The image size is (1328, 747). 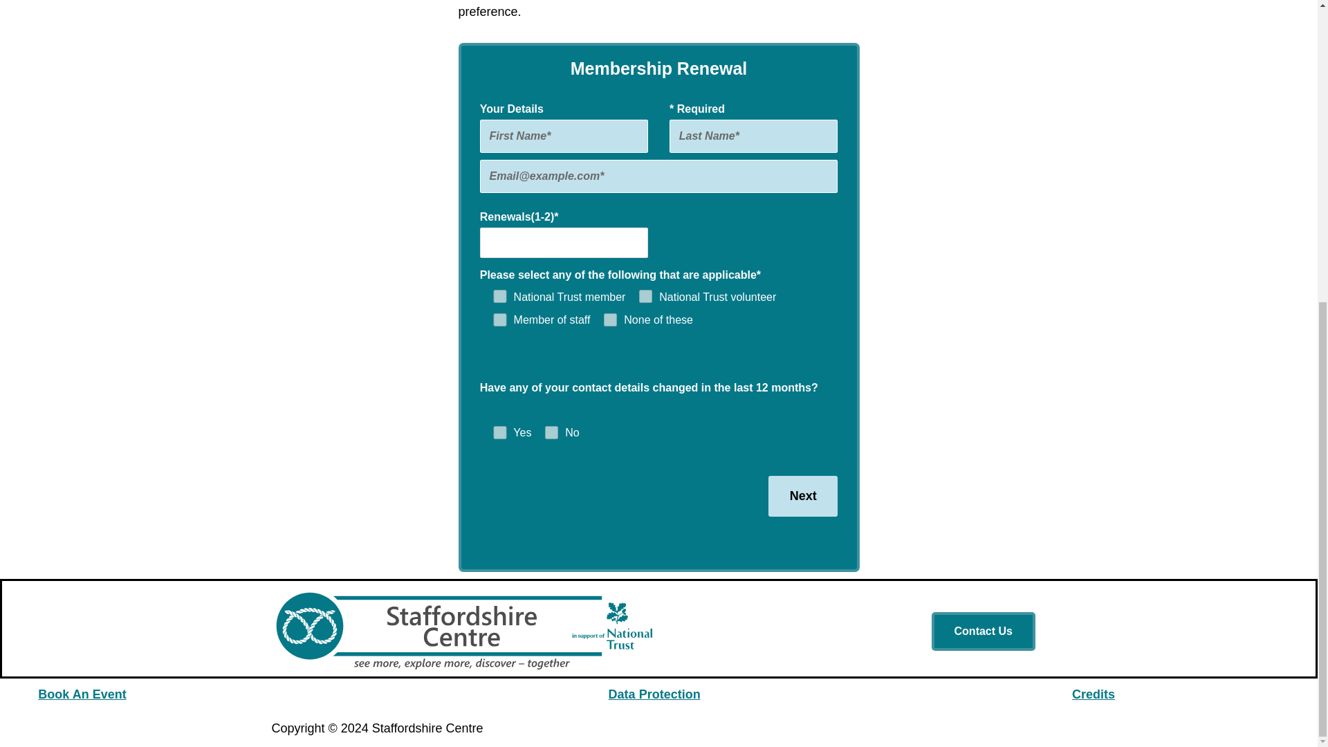 I want to click on No, so click(x=551, y=432).